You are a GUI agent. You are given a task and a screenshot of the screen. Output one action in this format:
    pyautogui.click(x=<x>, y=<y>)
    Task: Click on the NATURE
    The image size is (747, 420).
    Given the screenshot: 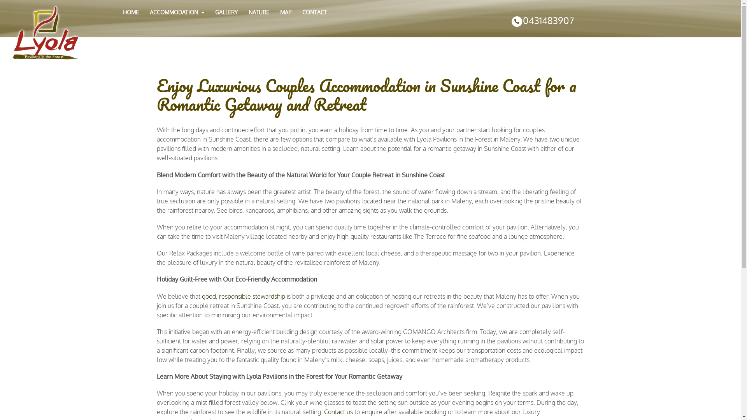 What is the action you would take?
    pyautogui.click(x=259, y=12)
    